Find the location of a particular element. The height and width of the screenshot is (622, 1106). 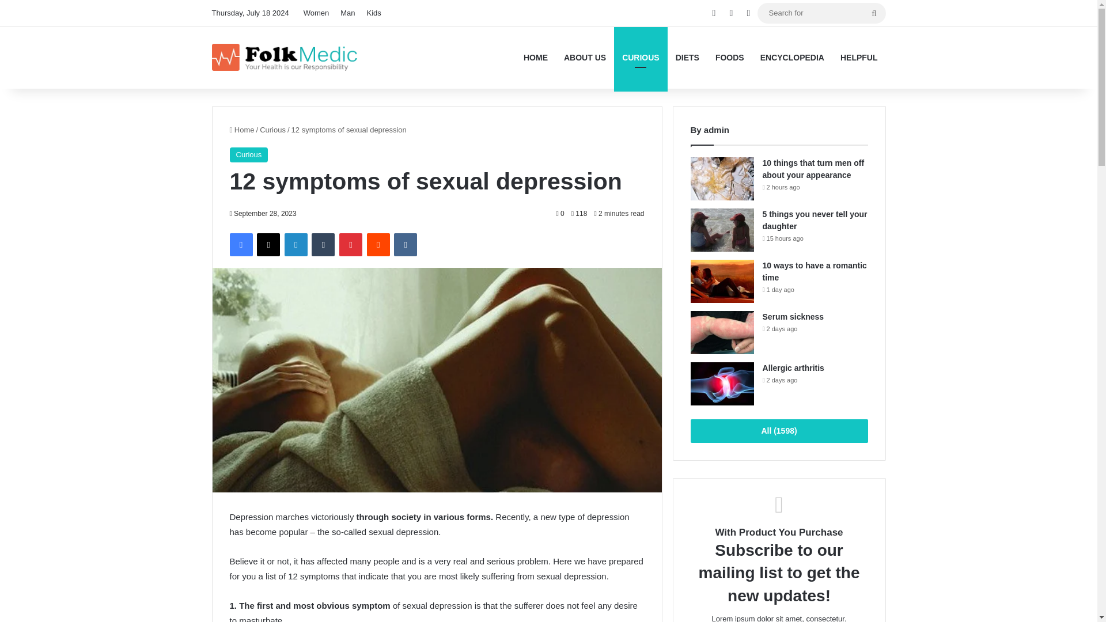

Reddit is located at coordinates (378, 244).